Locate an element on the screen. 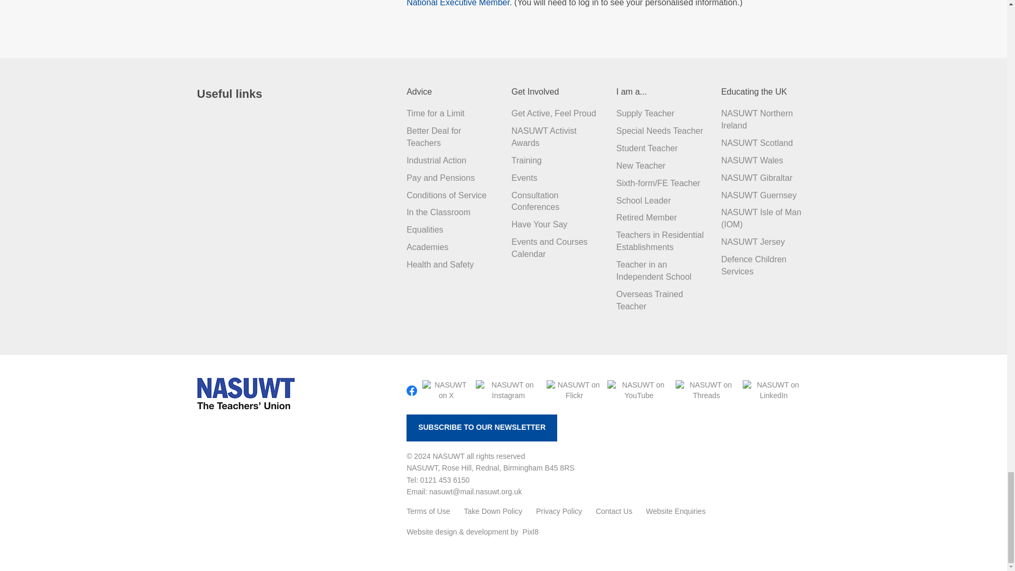  New Teacher is located at coordinates (641, 165).